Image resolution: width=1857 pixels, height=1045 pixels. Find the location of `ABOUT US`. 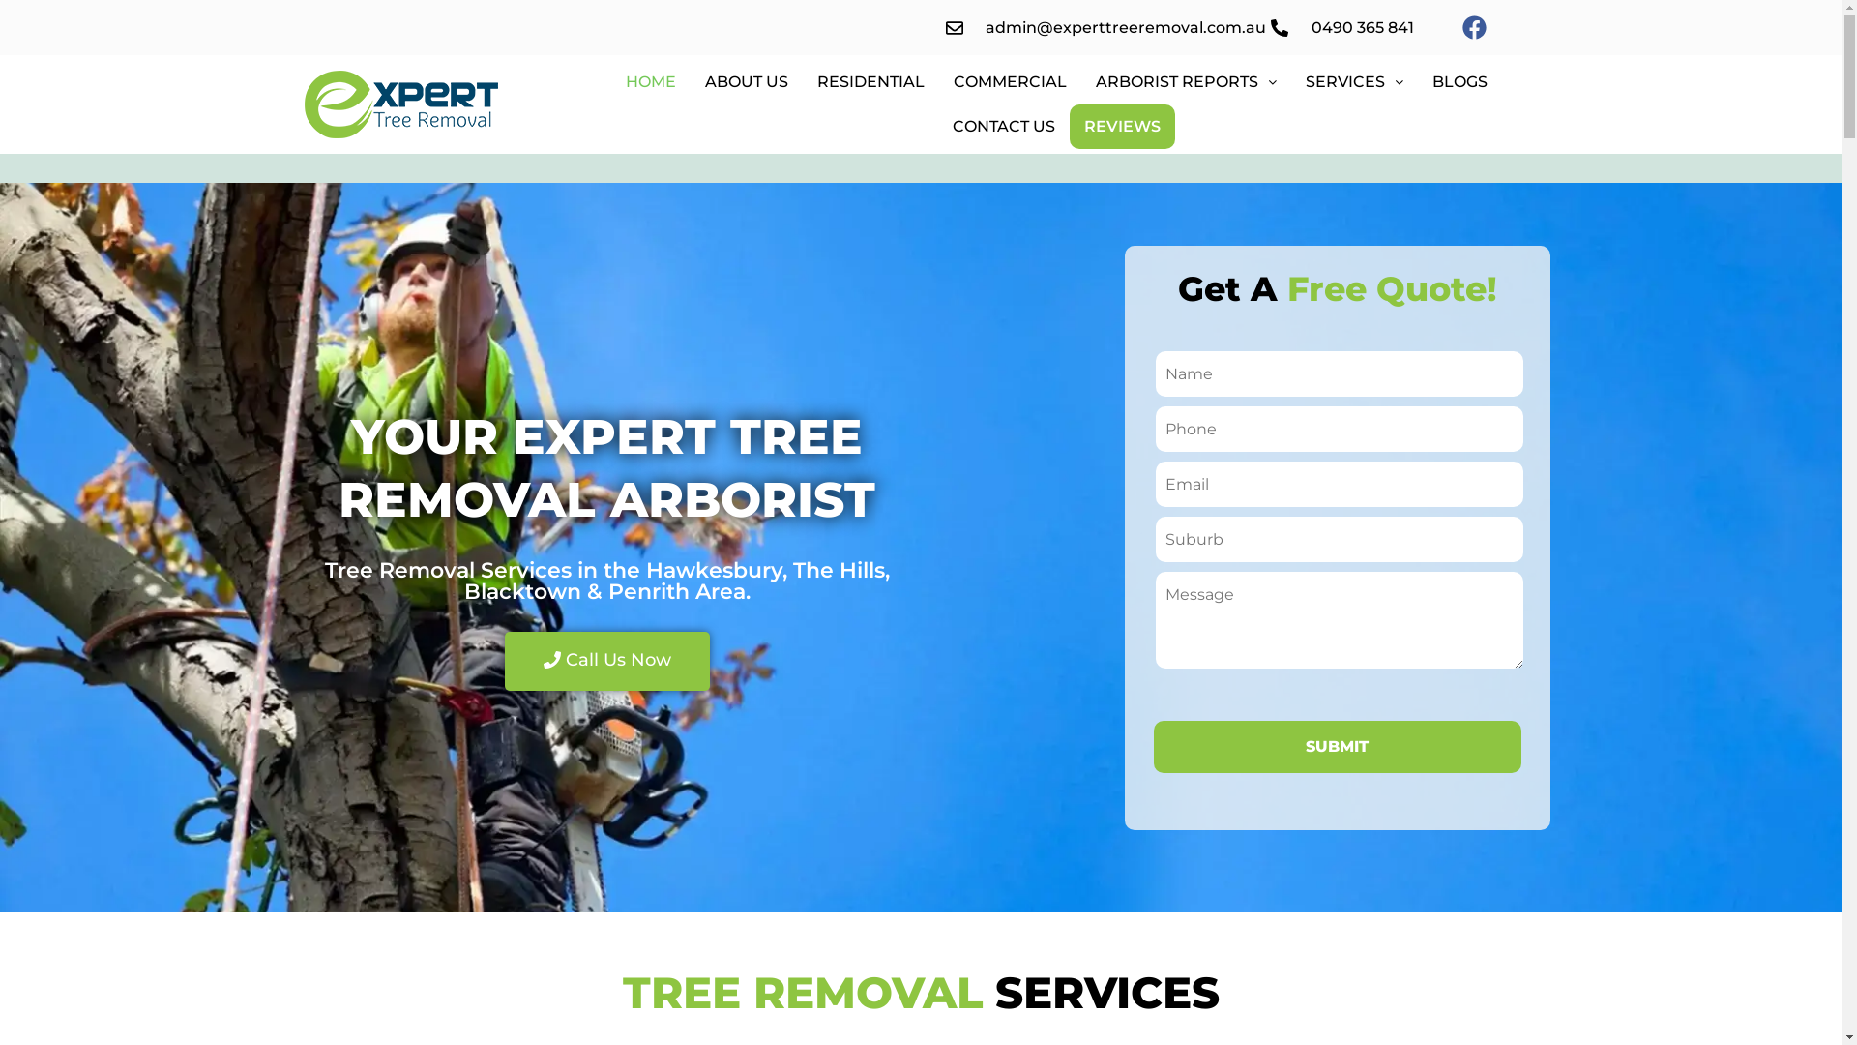

ABOUT US is located at coordinates (747, 82).